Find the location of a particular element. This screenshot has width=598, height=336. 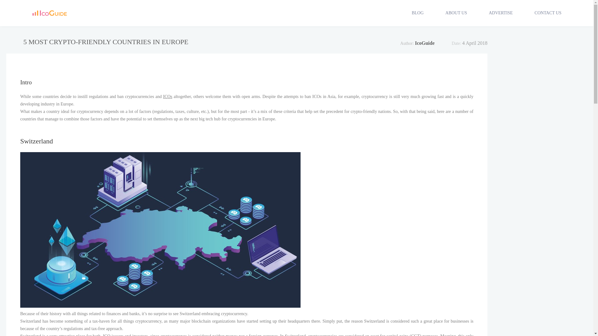

ICOs is located at coordinates (168, 96).